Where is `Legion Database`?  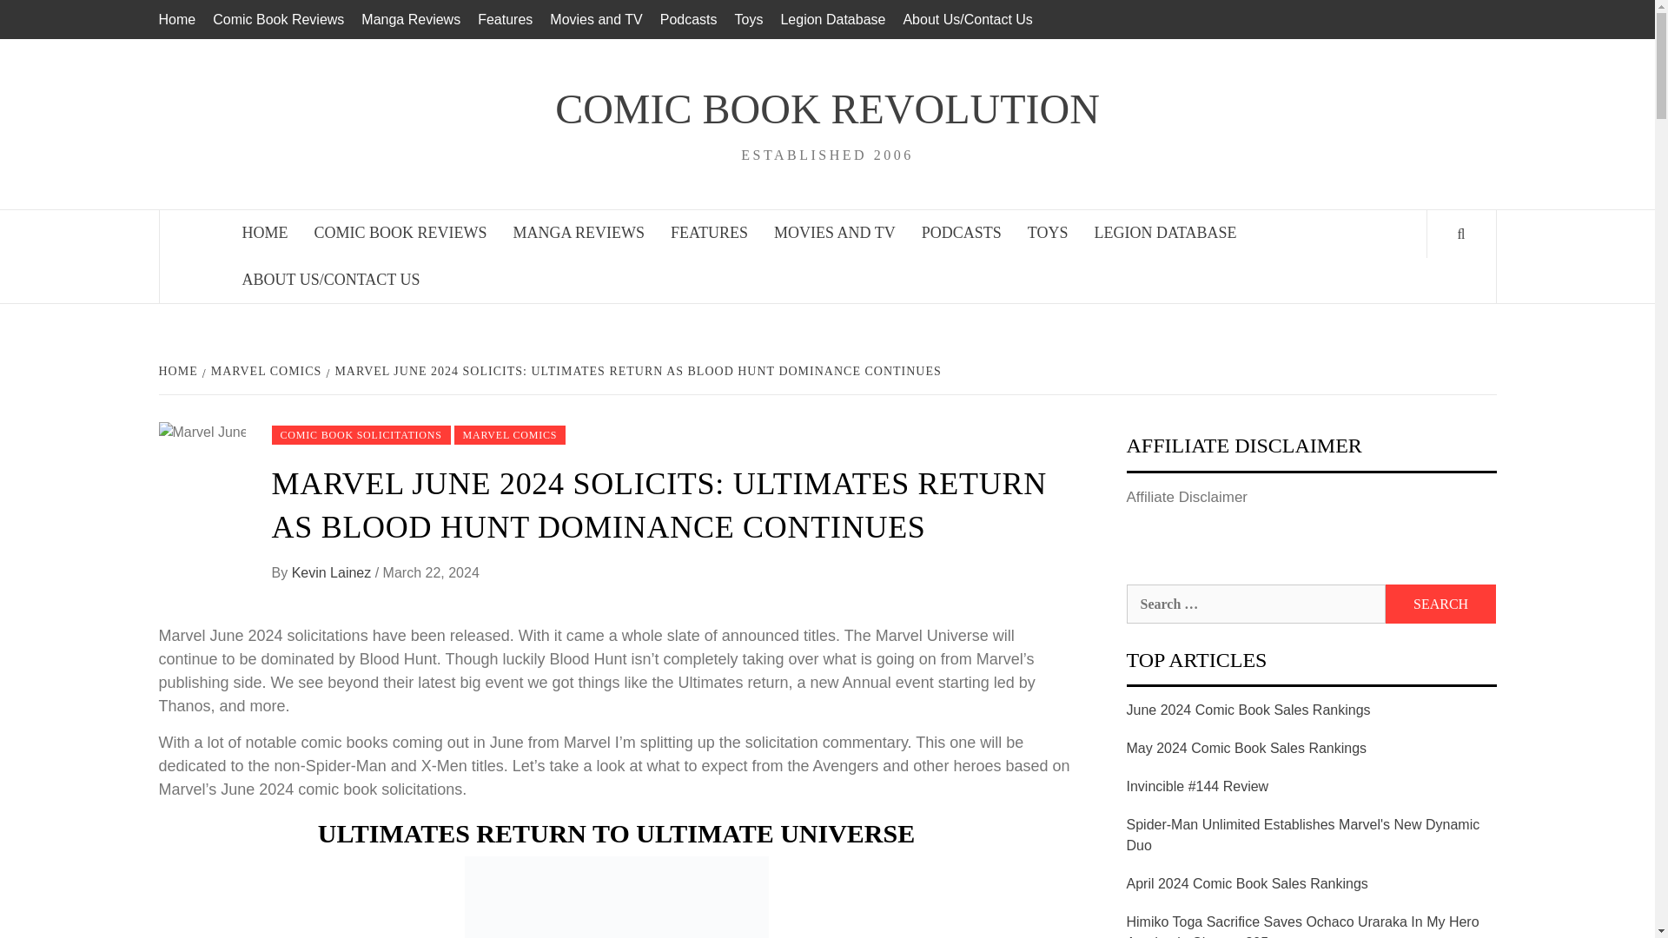 Legion Database is located at coordinates (832, 19).